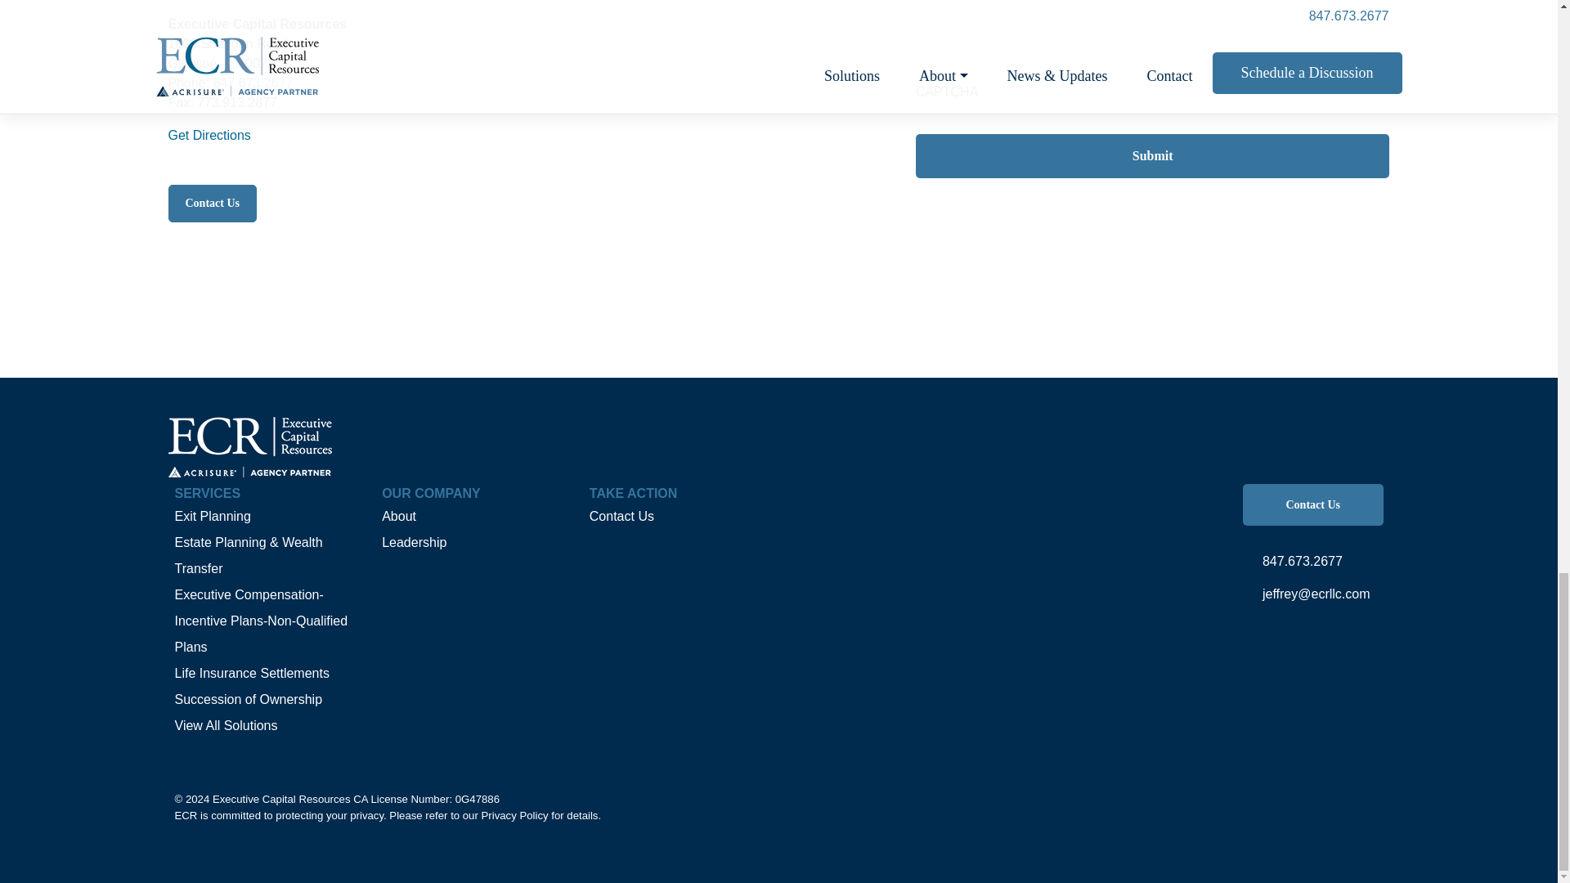 This screenshot has width=1570, height=883. Describe the element at coordinates (515, 816) in the screenshot. I see `Privacy Policy` at that location.